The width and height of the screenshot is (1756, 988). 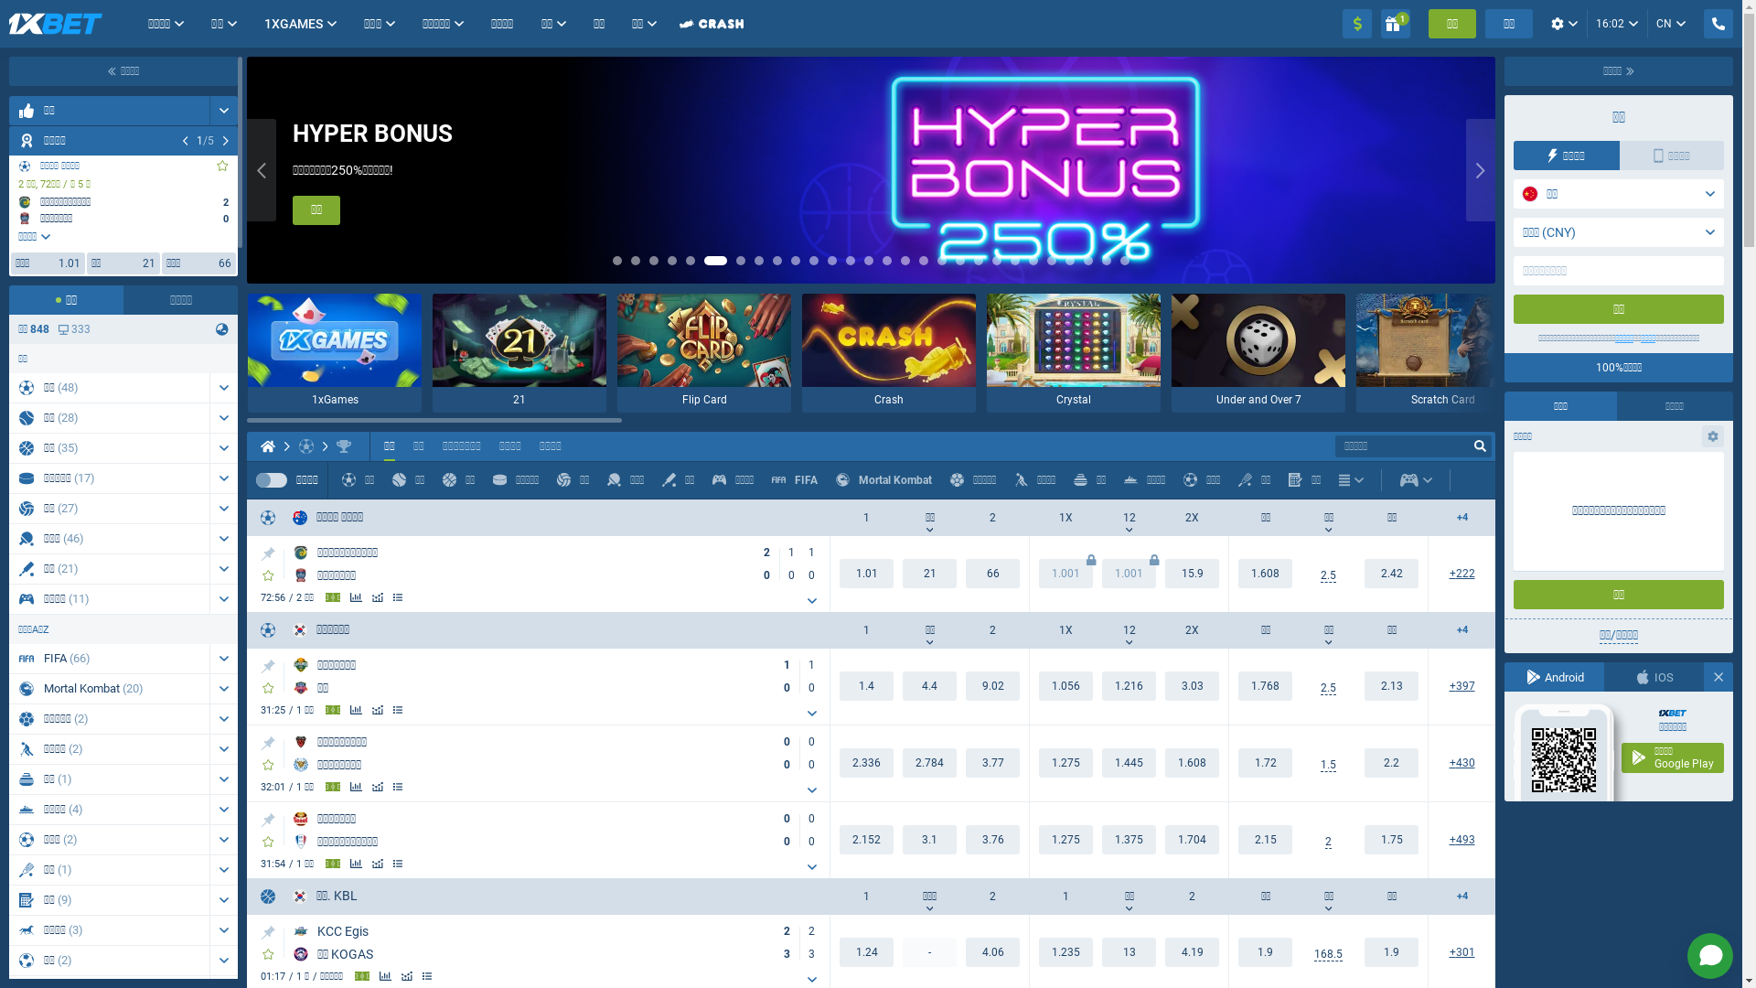 I want to click on 1.4, so click(x=867, y=686).